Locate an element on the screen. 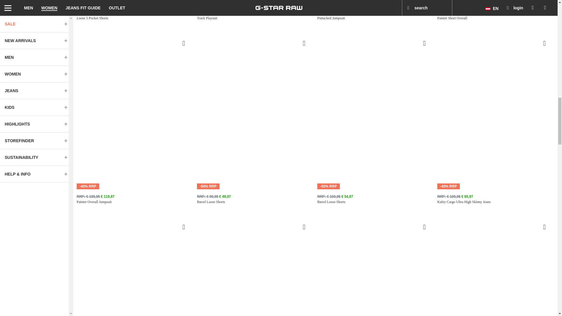 The width and height of the screenshot is (562, 316). Pintucked Jumpsuit is located at coordinates (376, 18).